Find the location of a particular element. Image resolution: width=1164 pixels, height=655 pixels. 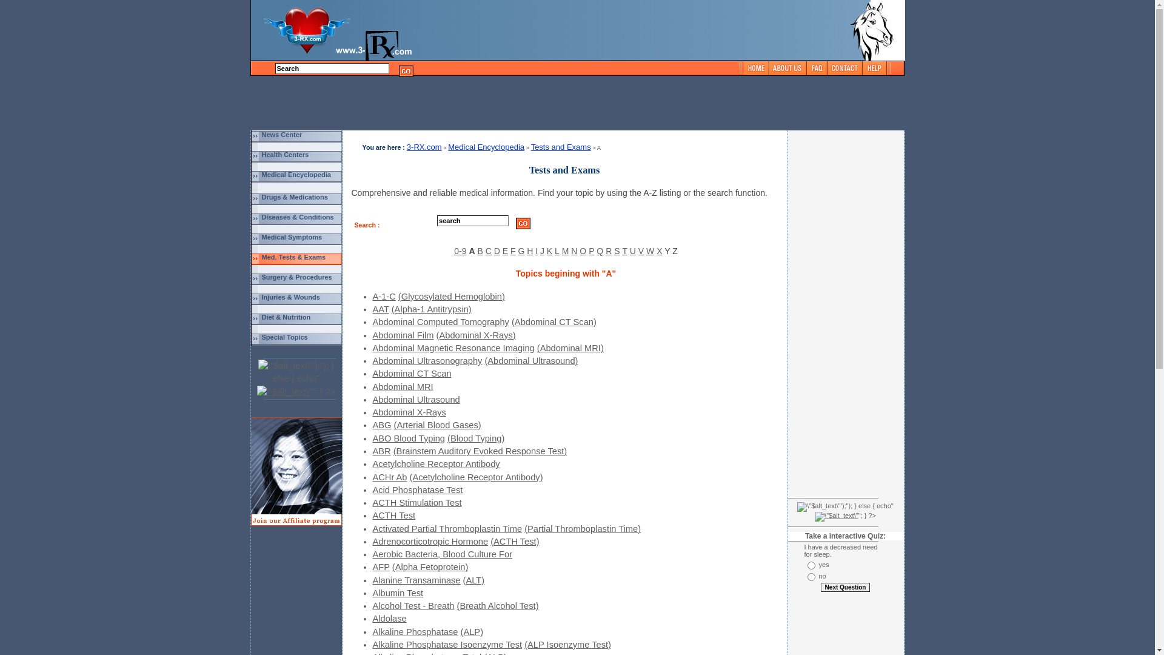

C is located at coordinates (489, 251).